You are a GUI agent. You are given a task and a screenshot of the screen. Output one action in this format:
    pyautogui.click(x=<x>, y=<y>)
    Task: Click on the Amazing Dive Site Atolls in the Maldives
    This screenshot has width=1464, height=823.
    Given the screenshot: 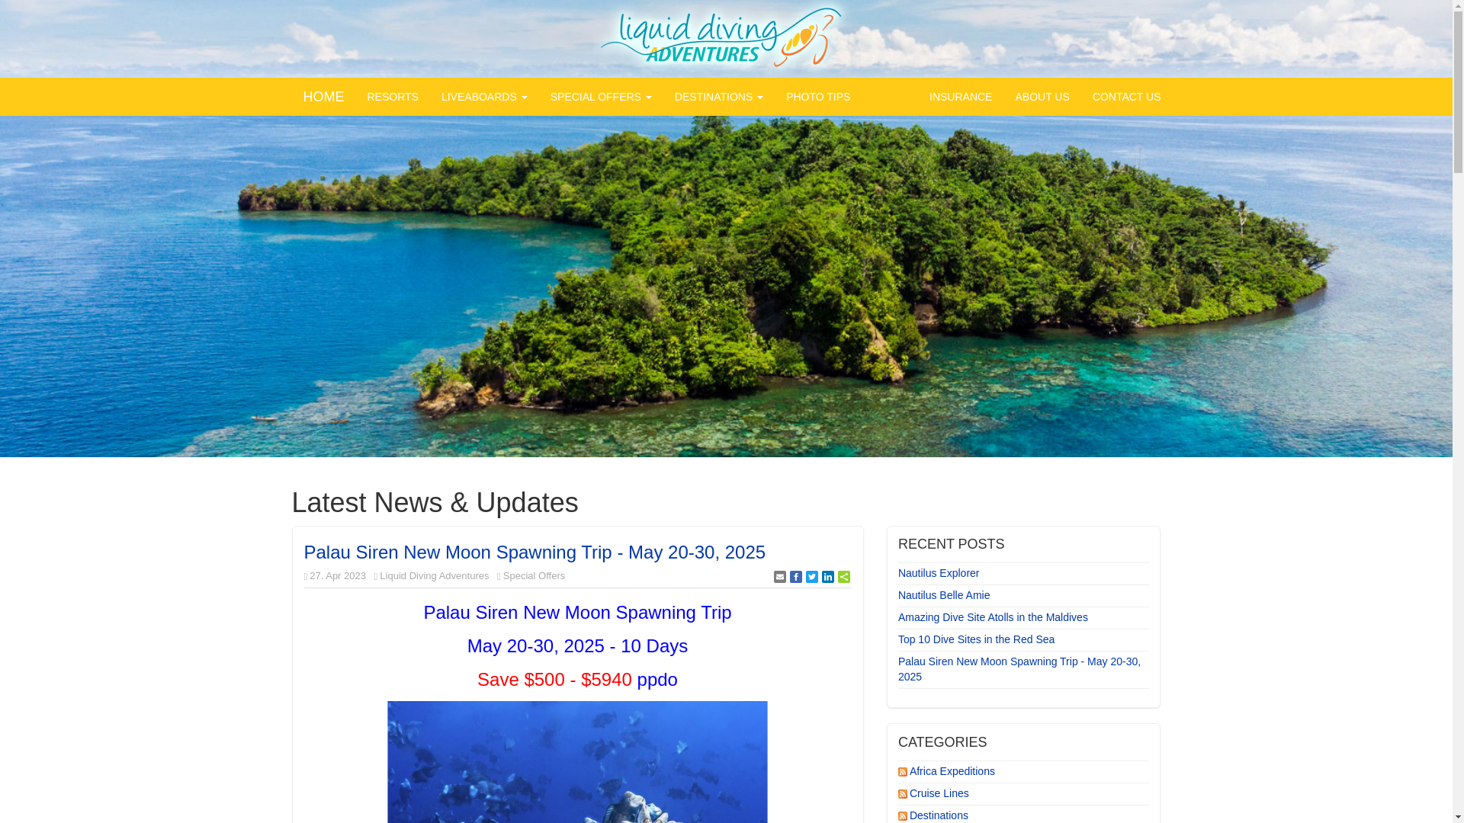 What is the action you would take?
    pyautogui.click(x=1022, y=617)
    